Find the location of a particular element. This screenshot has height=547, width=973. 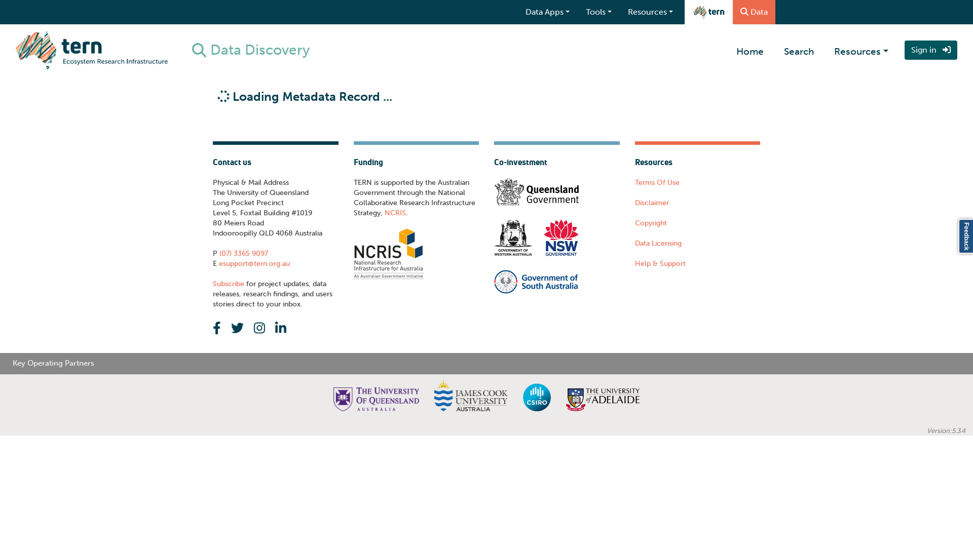

Copyright is located at coordinates (651, 223).